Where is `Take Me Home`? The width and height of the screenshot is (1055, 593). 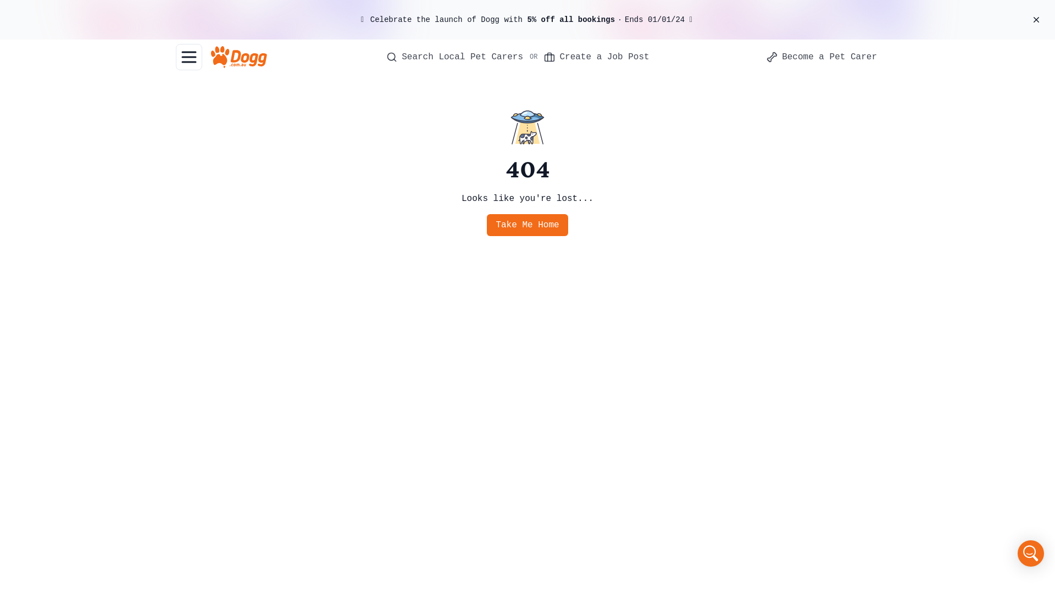
Take Me Home is located at coordinates (527, 225).